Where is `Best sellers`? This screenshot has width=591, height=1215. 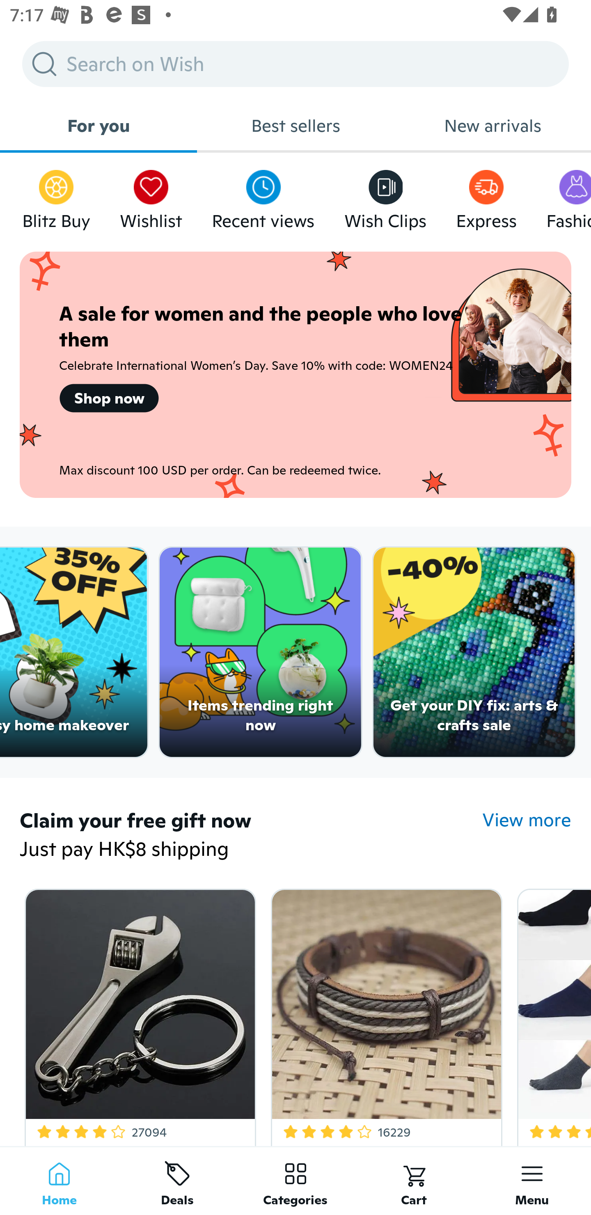 Best sellers is located at coordinates (295, 126).